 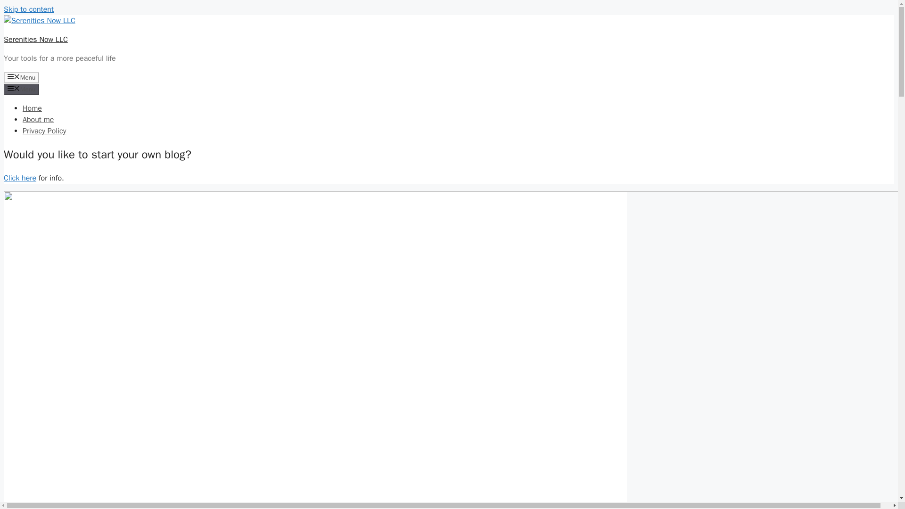 What do you see at coordinates (38, 120) in the screenshot?
I see `About me` at bounding box center [38, 120].